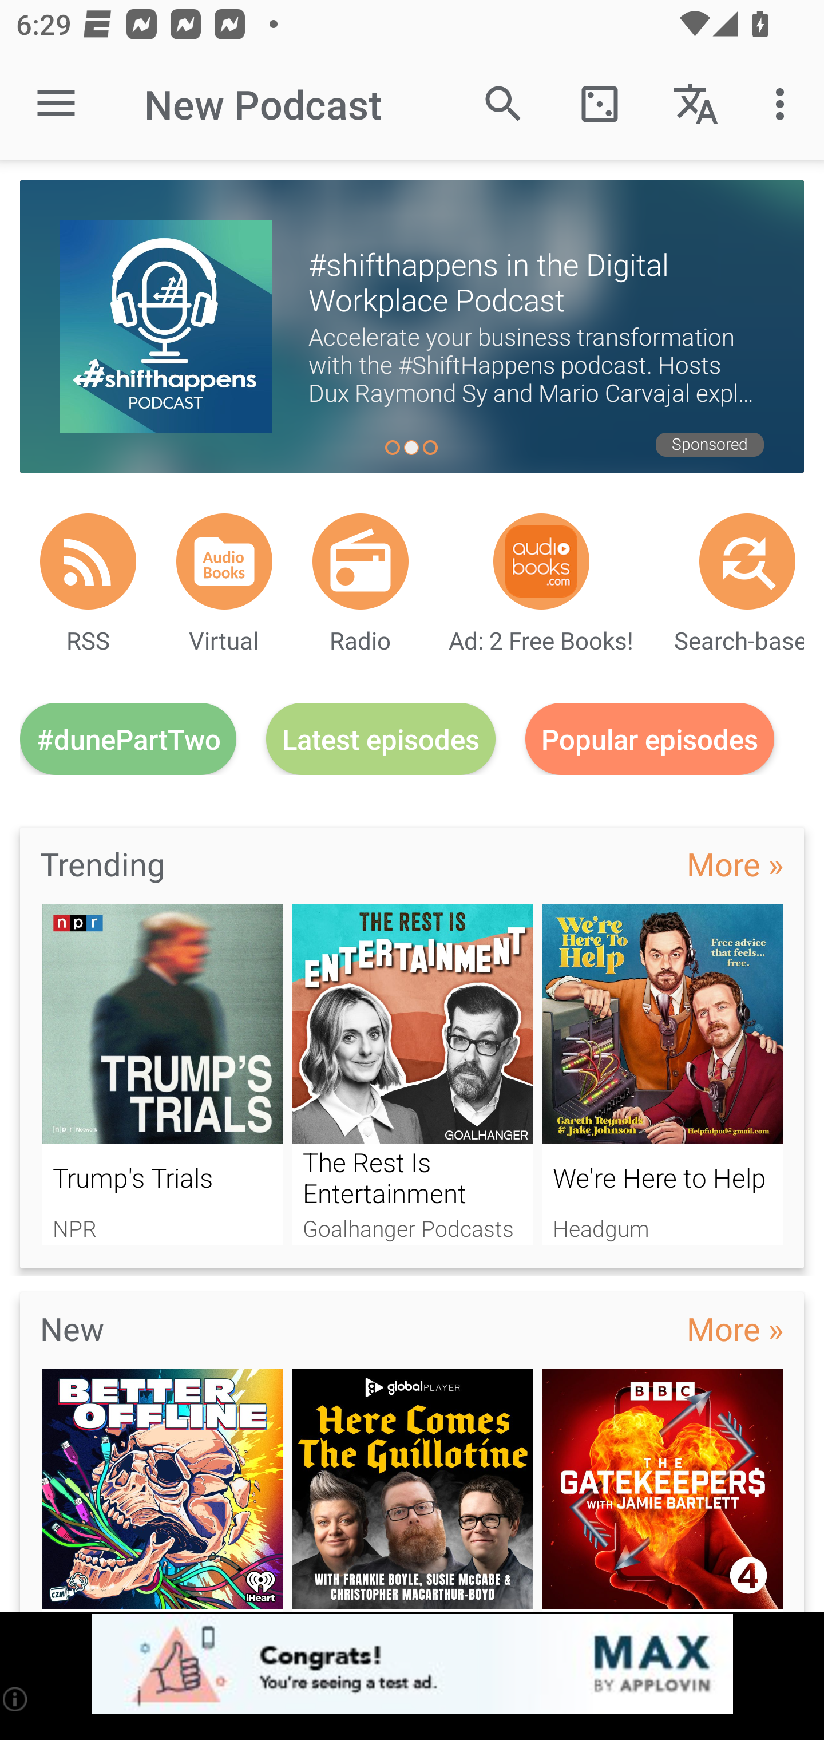 This screenshot has height=1740, width=824. I want to click on The Gatekeepers, so click(663, 1490).